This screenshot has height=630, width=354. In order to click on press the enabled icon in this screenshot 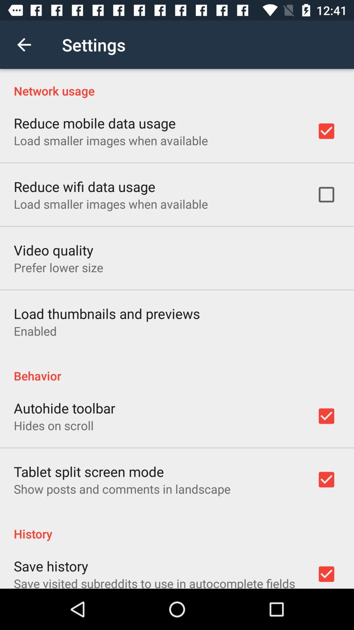, I will do `click(35, 331)`.